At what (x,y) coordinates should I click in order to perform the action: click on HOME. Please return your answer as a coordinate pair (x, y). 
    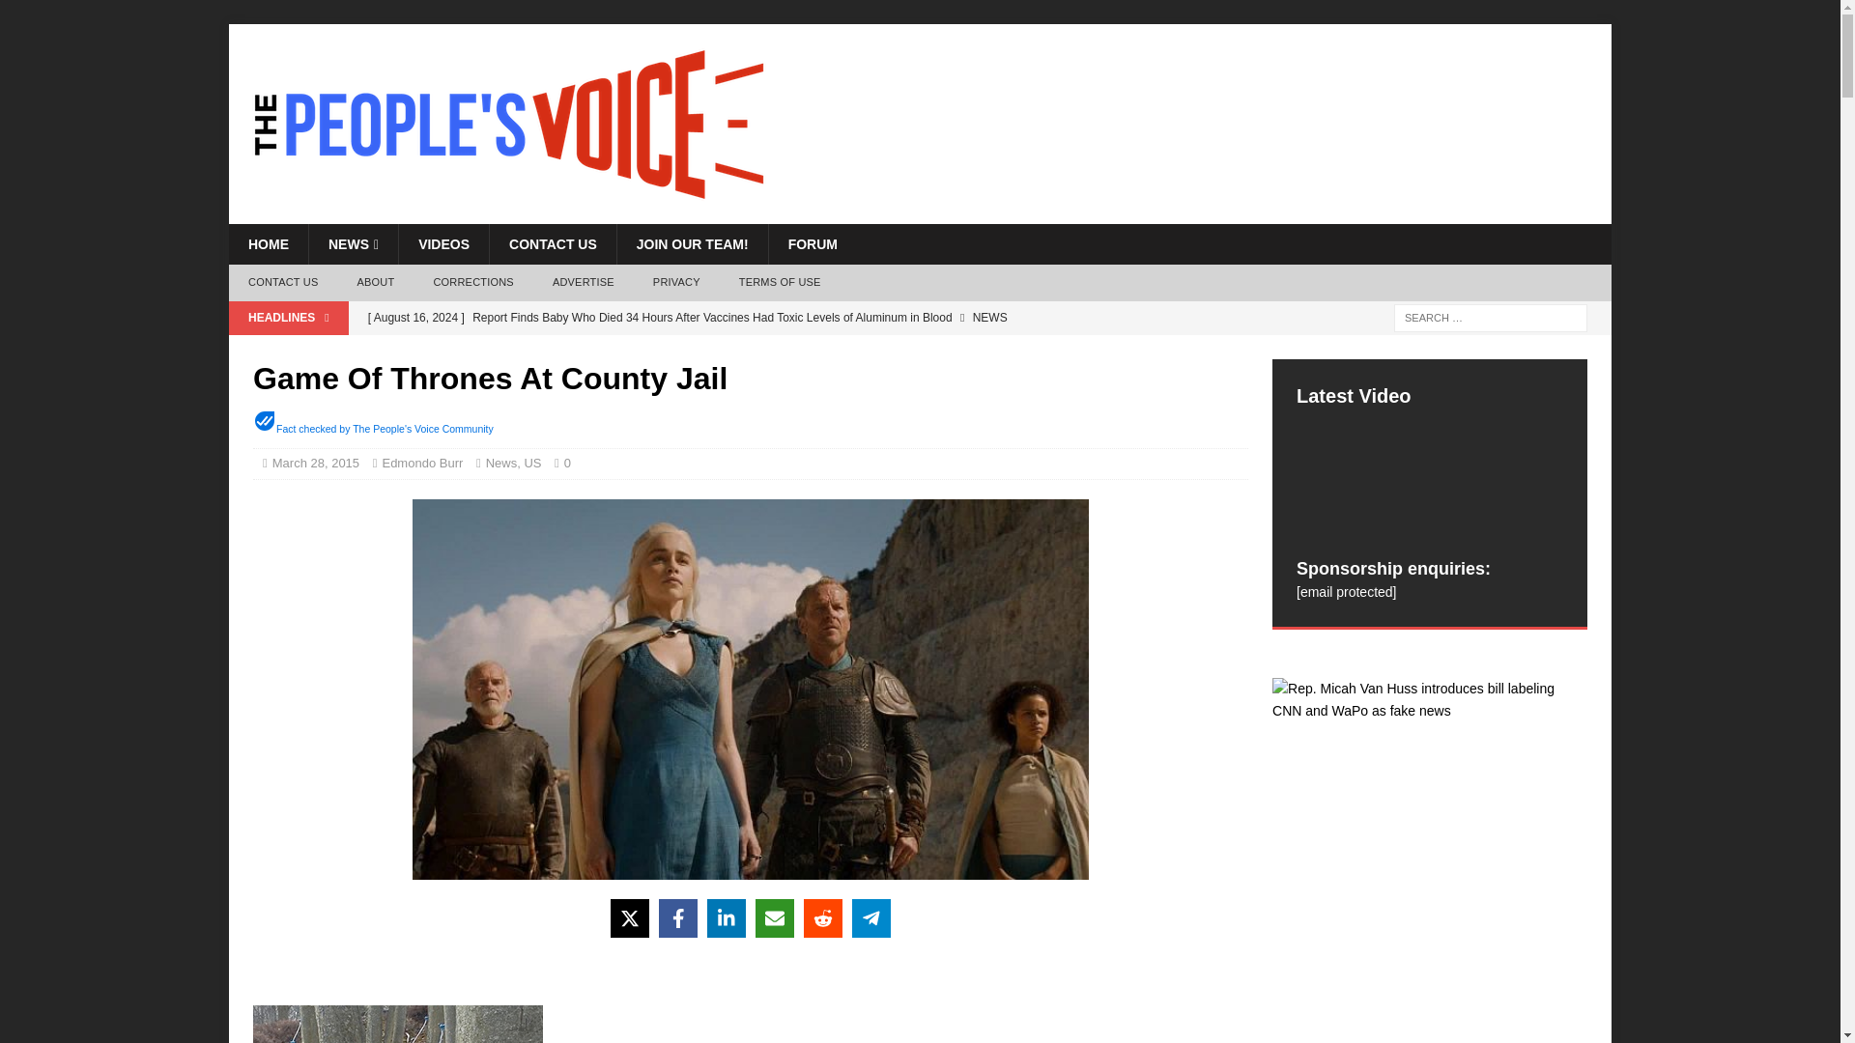
    Looking at the image, I should click on (268, 244).